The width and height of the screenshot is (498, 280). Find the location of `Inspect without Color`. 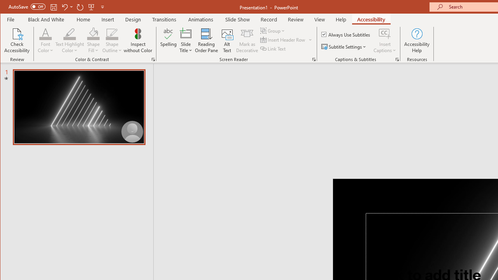

Inspect without Color is located at coordinates (138, 40).